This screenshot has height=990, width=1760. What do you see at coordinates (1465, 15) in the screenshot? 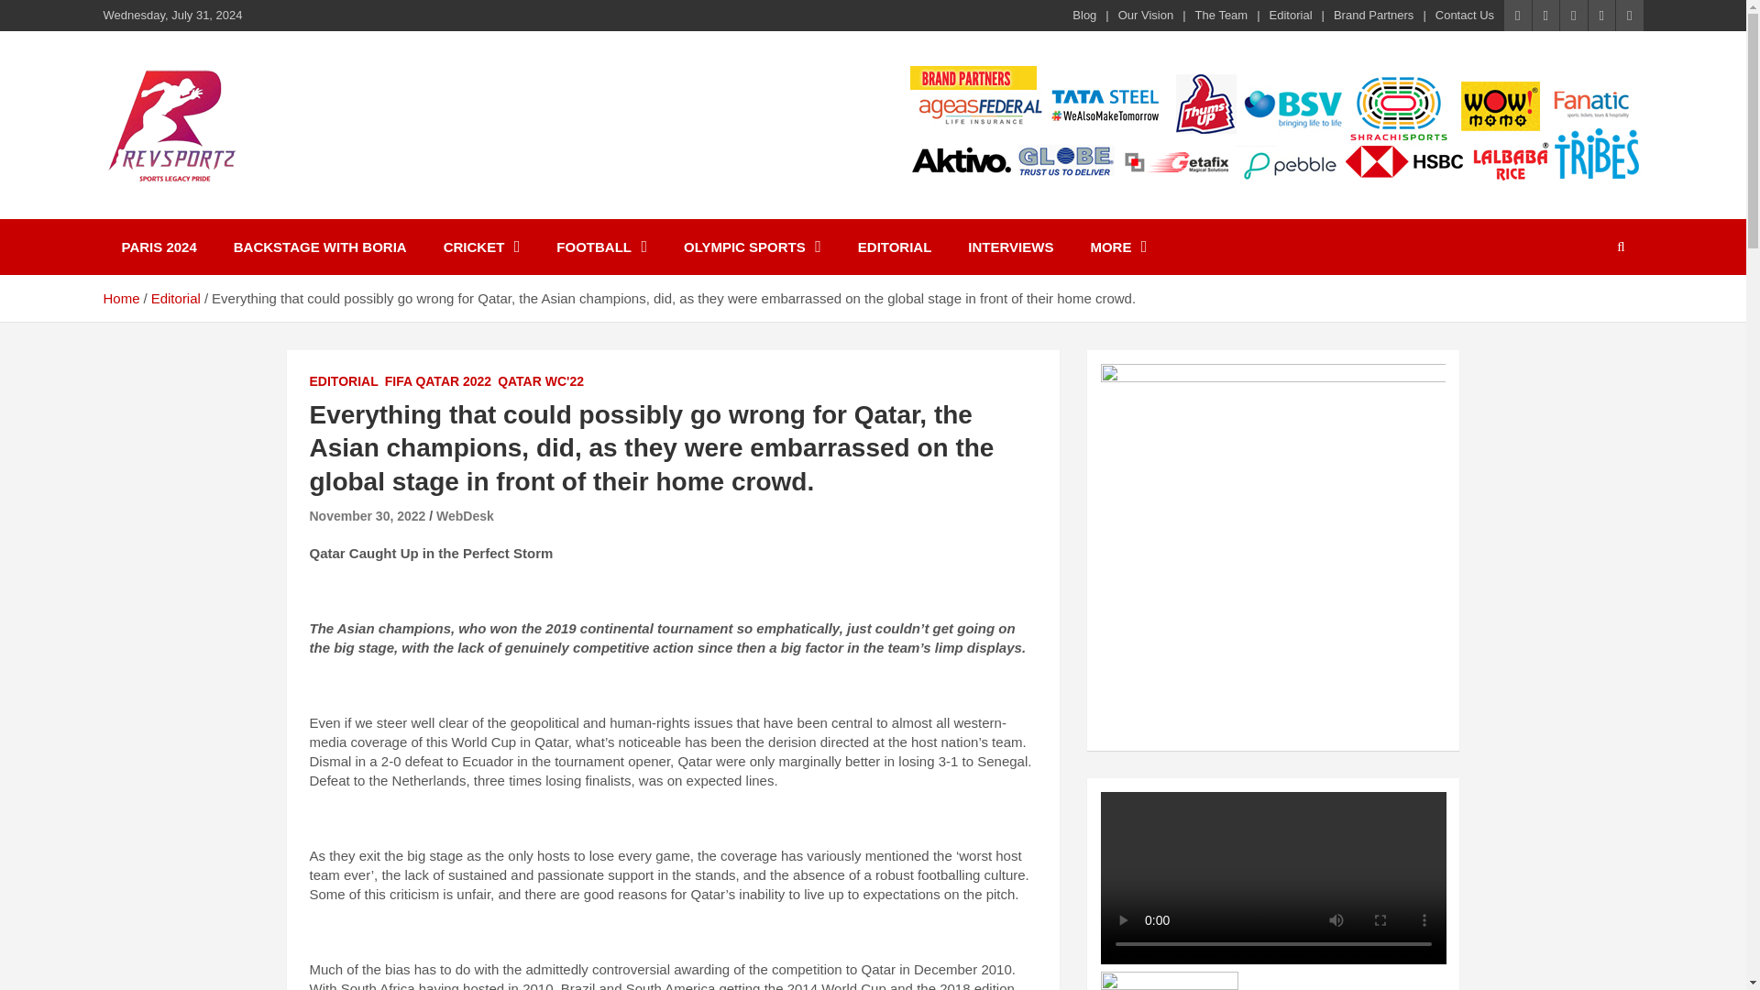
I see `Contact Us` at bounding box center [1465, 15].